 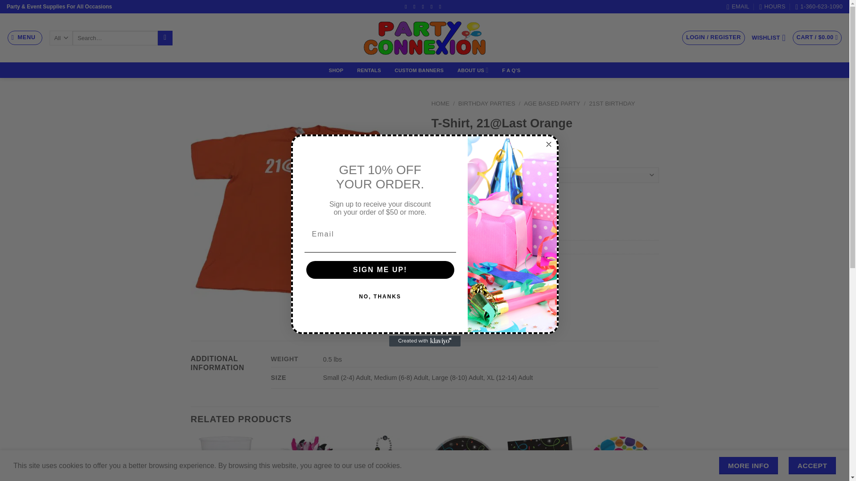 I want to click on MENU, so click(x=25, y=38).